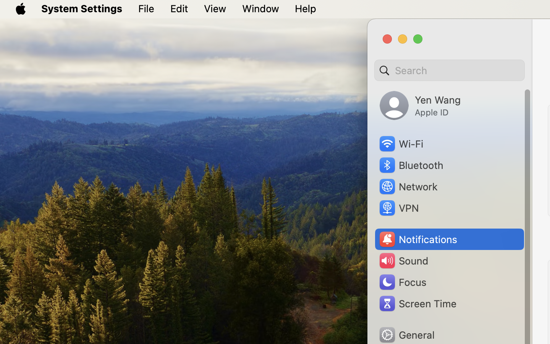  Describe the element at coordinates (403, 261) in the screenshot. I see `Sound` at that location.